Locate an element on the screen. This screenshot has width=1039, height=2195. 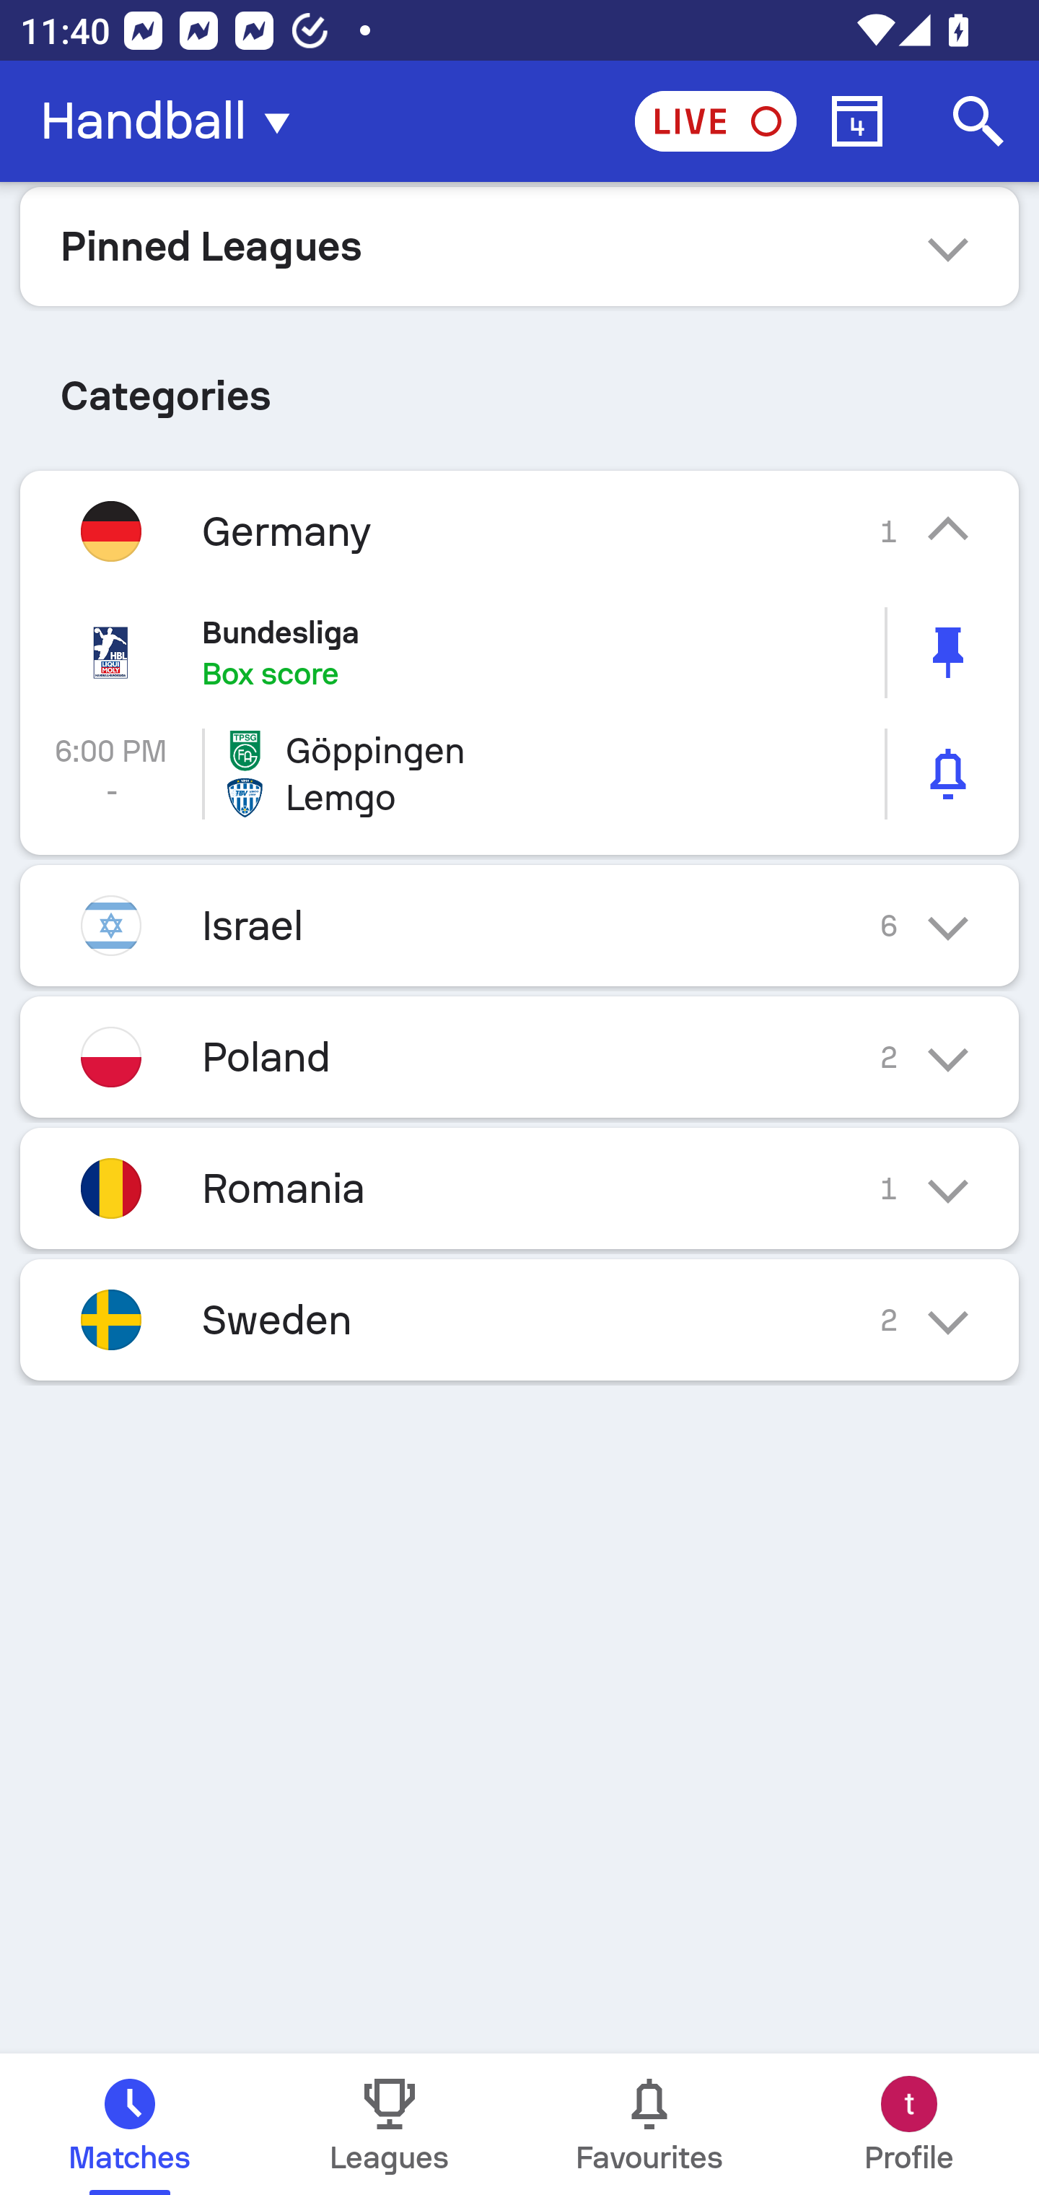
Categories is located at coordinates (519, 386).